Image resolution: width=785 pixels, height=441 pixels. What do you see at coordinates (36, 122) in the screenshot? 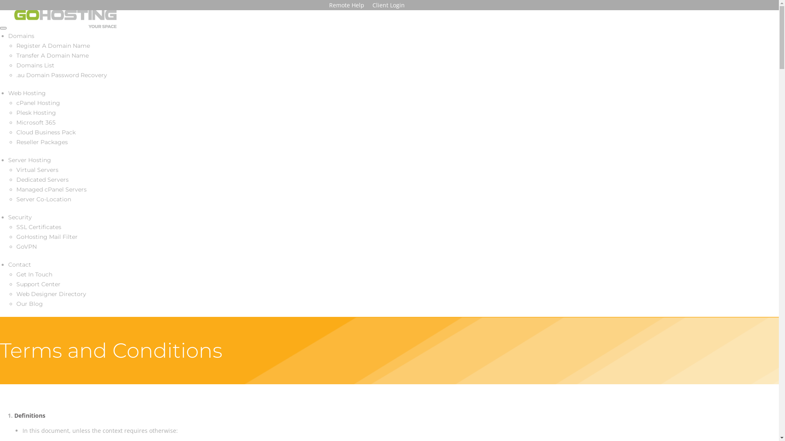
I see `Microsoft 365` at bounding box center [36, 122].